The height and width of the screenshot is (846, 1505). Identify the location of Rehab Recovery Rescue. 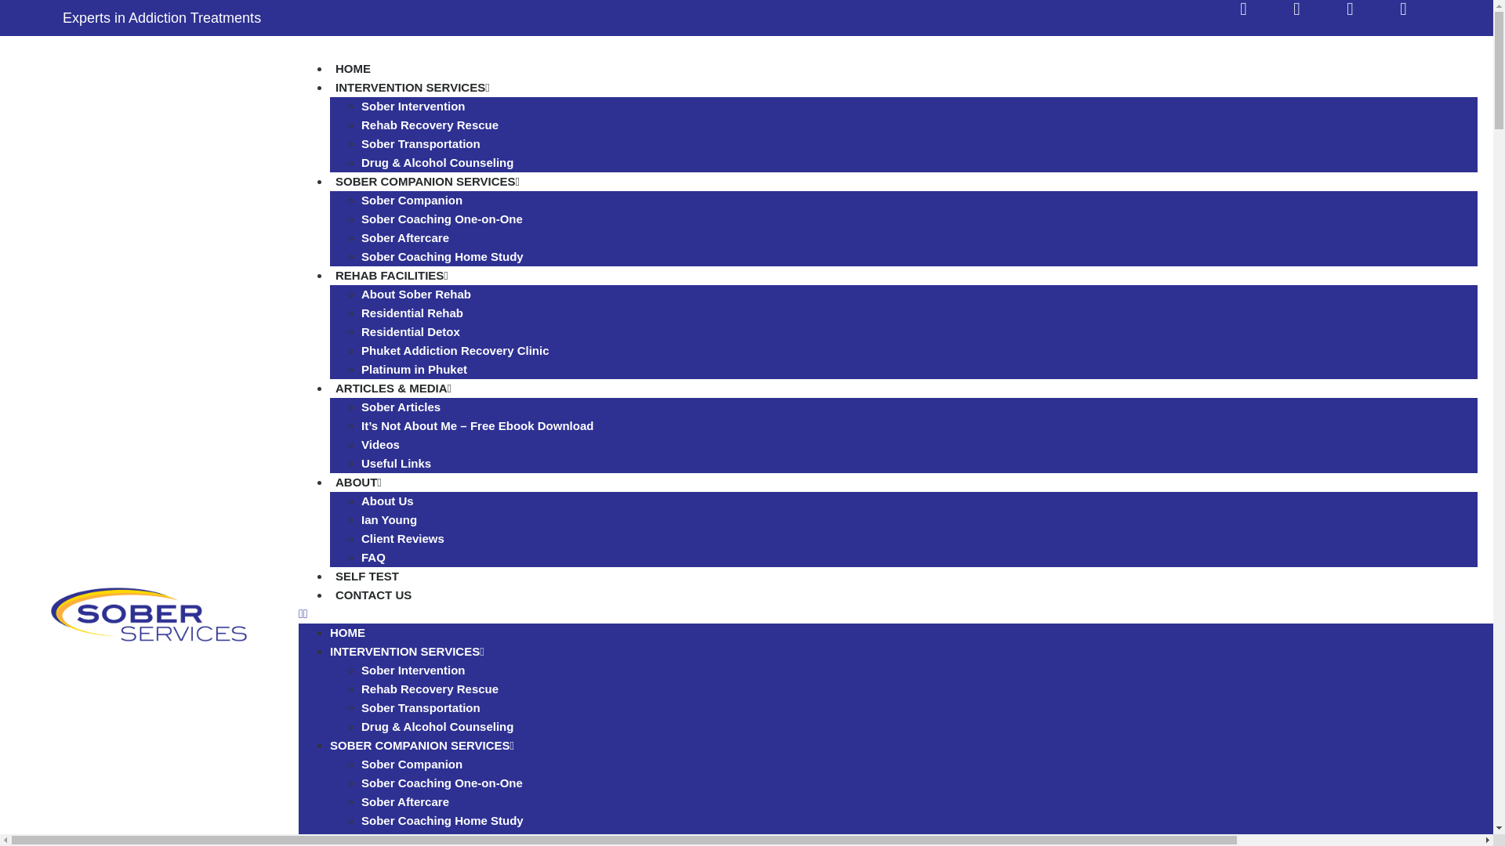
(430, 688).